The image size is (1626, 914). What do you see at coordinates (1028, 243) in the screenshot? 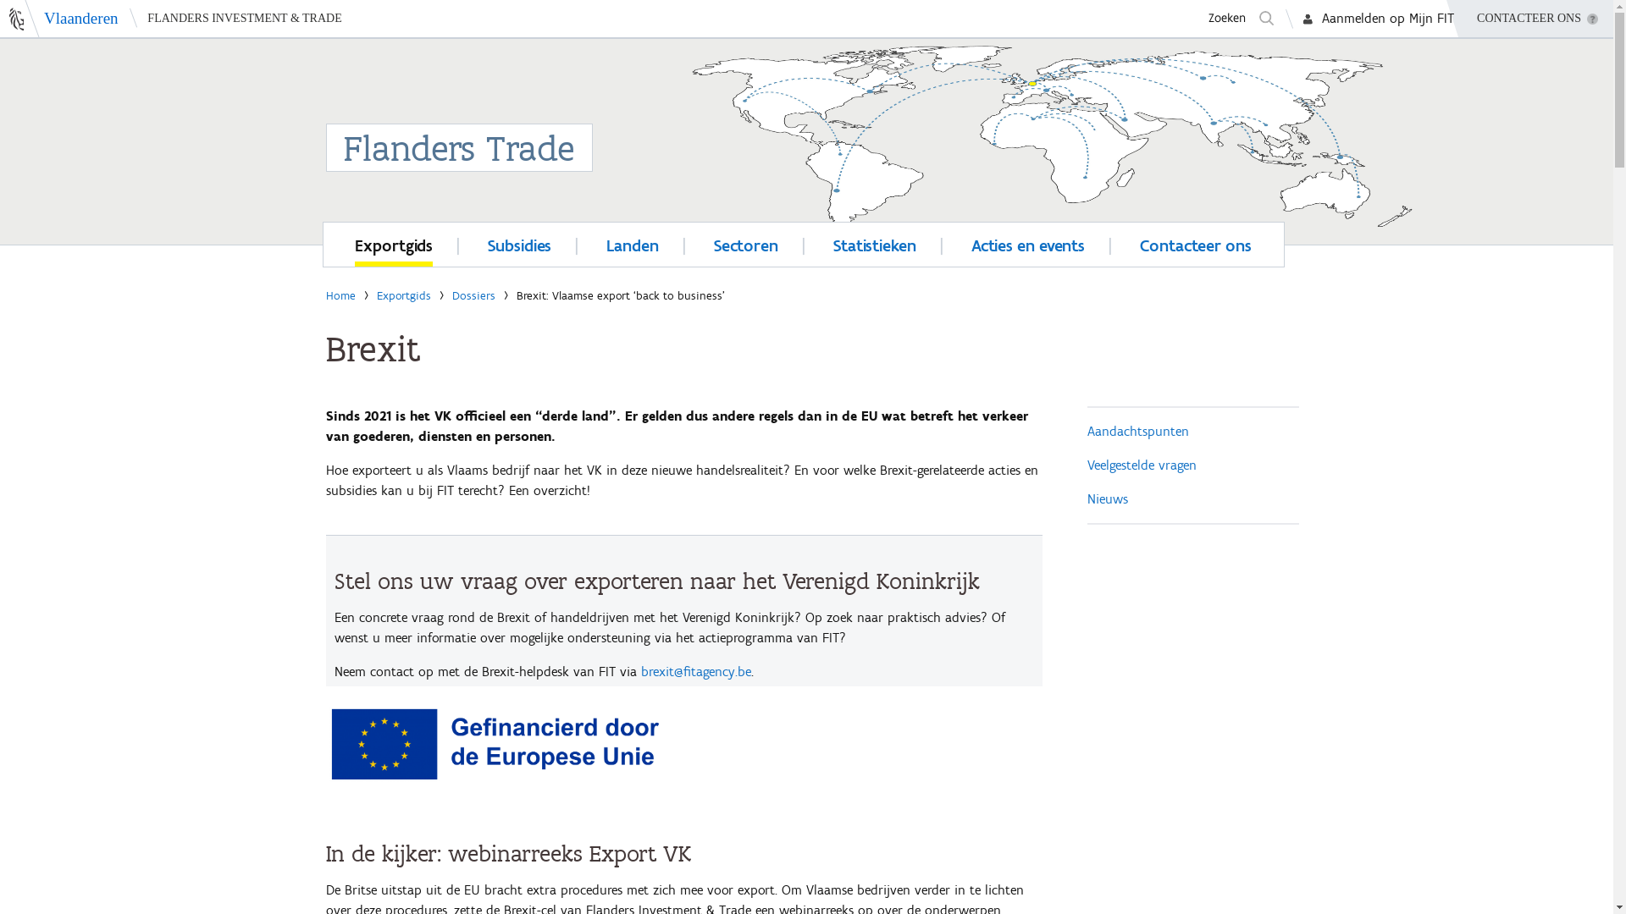
I see `Acties en events` at bounding box center [1028, 243].